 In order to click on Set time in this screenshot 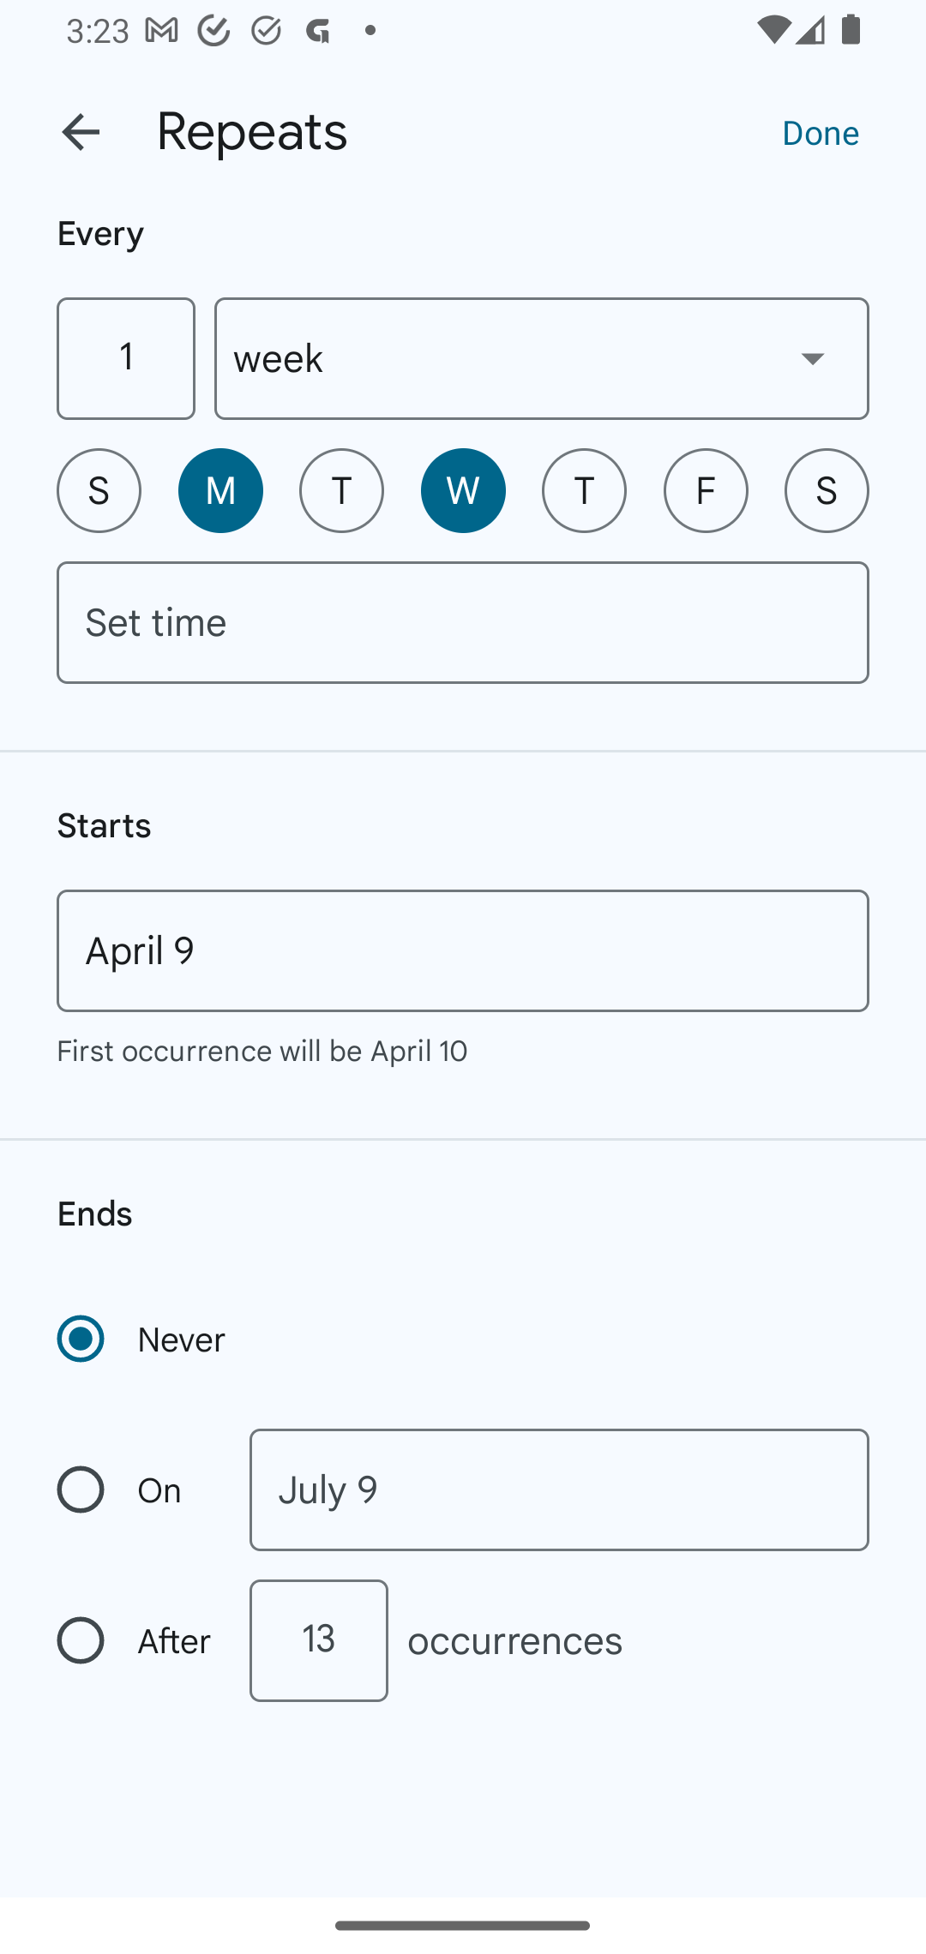, I will do `click(463, 622)`.